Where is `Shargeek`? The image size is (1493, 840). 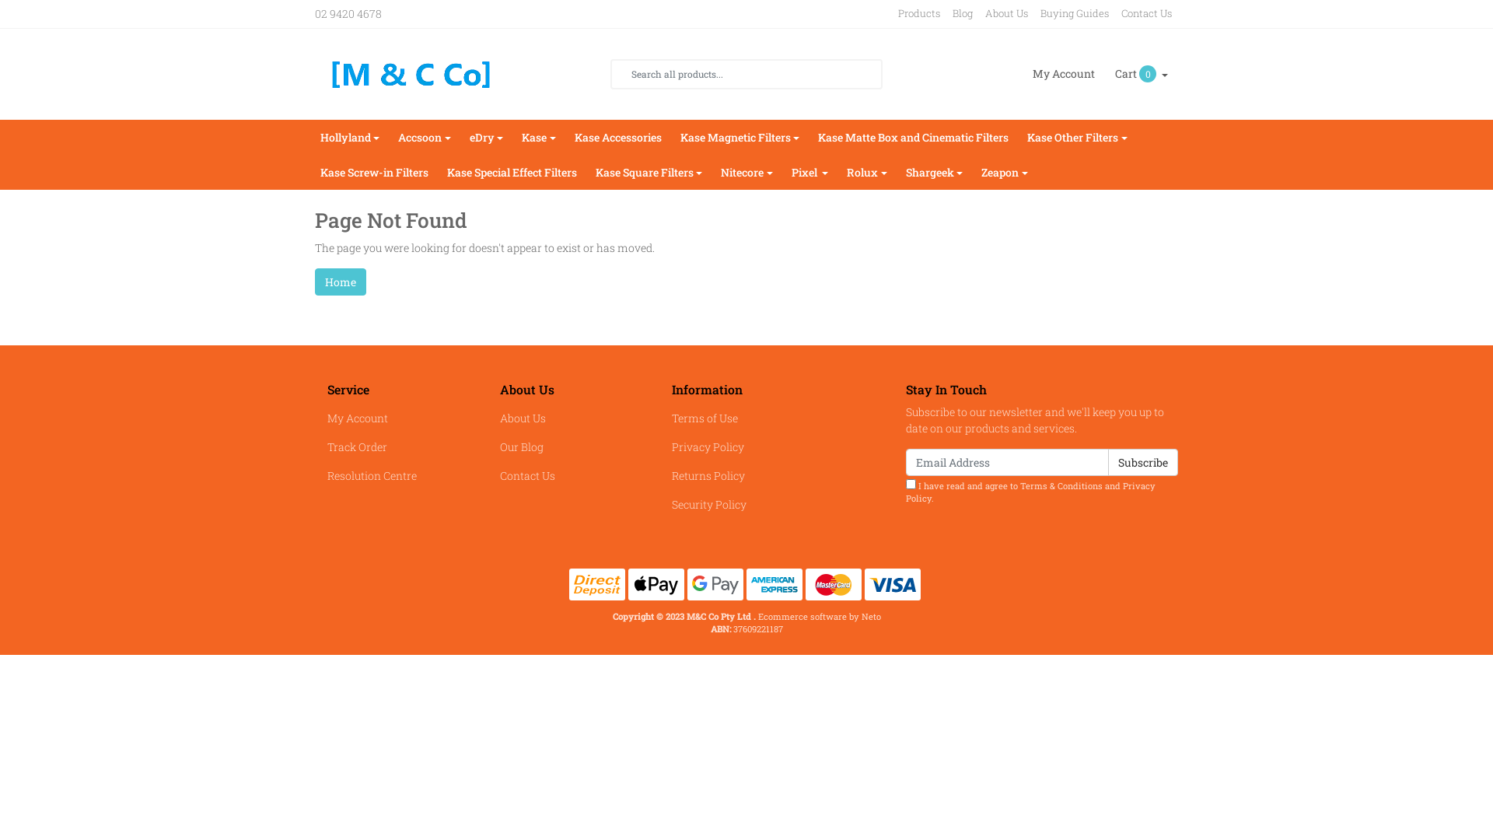
Shargeek is located at coordinates (935, 173).